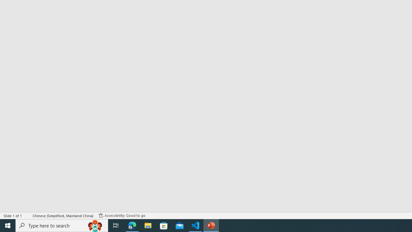  I want to click on Microsoft Edge - 1 running window, so click(132, 226).